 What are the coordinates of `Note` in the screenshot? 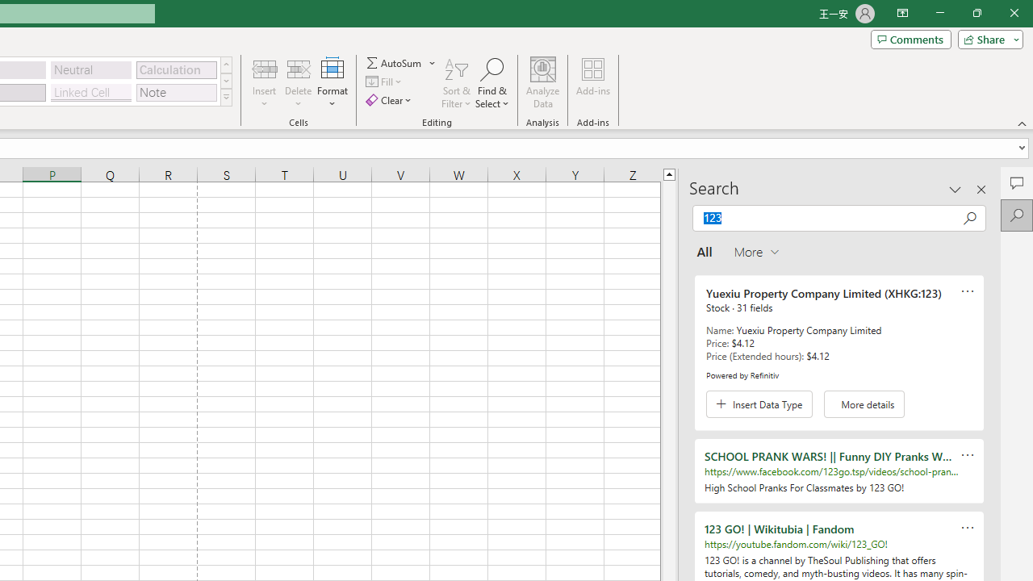 It's located at (176, 92).